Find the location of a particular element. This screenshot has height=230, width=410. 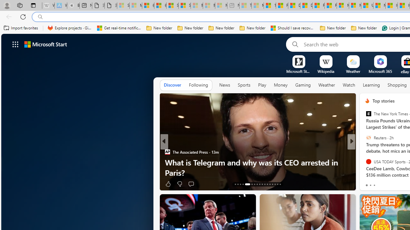

News is located at coordinates (225, 85).